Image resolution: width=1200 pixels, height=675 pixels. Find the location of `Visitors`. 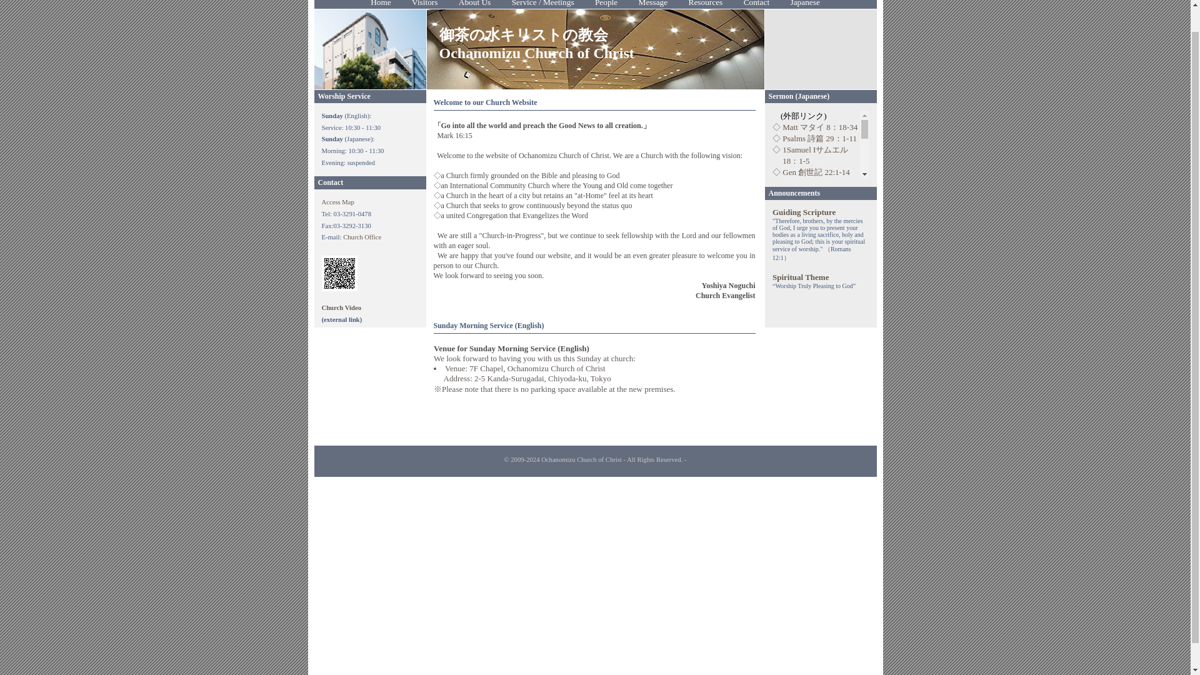

Visitors is located at coordinates (424, 5).